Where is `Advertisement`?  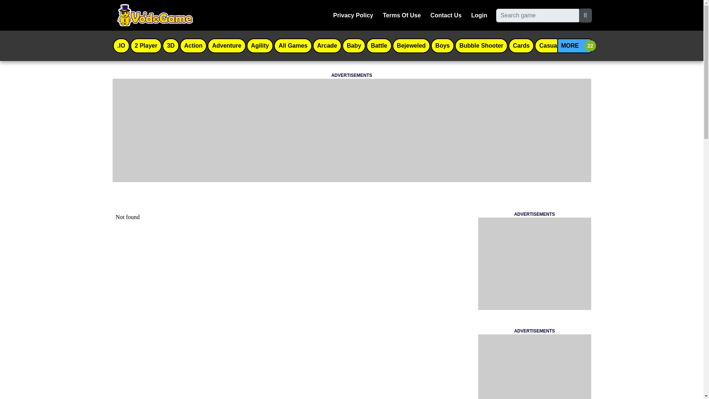
Advertisement is located at coordinates (534, 264).